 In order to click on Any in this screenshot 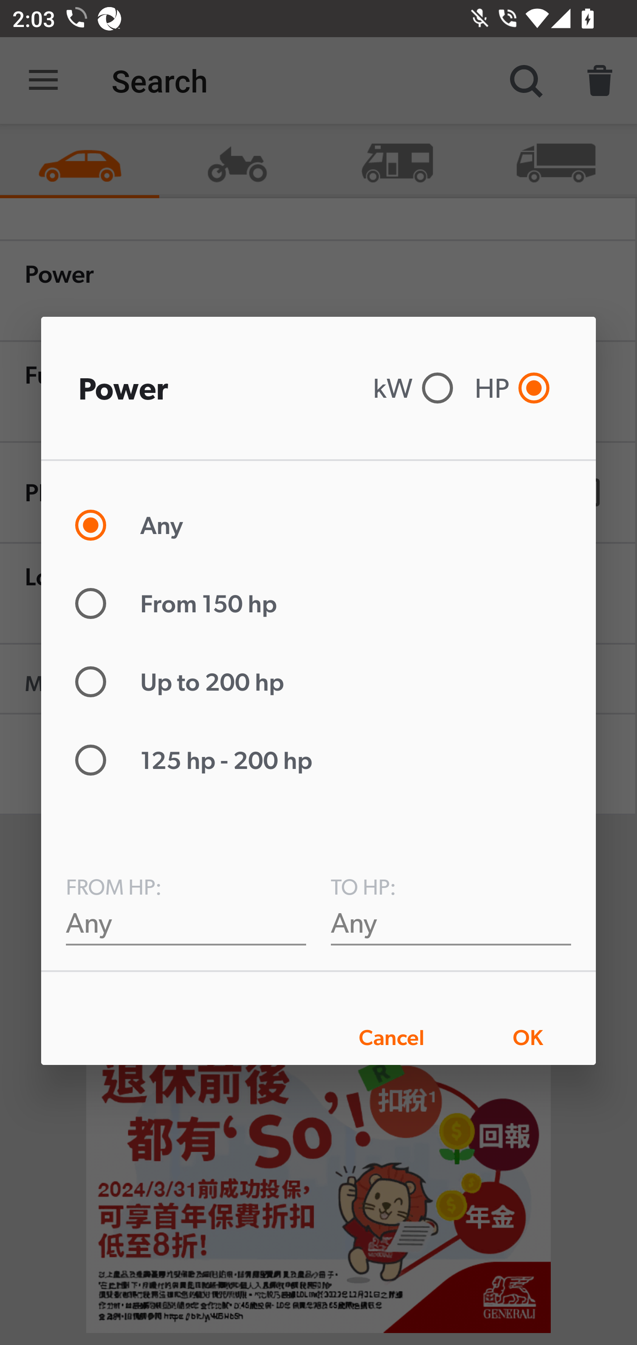, I will do `click(451, 922)`.